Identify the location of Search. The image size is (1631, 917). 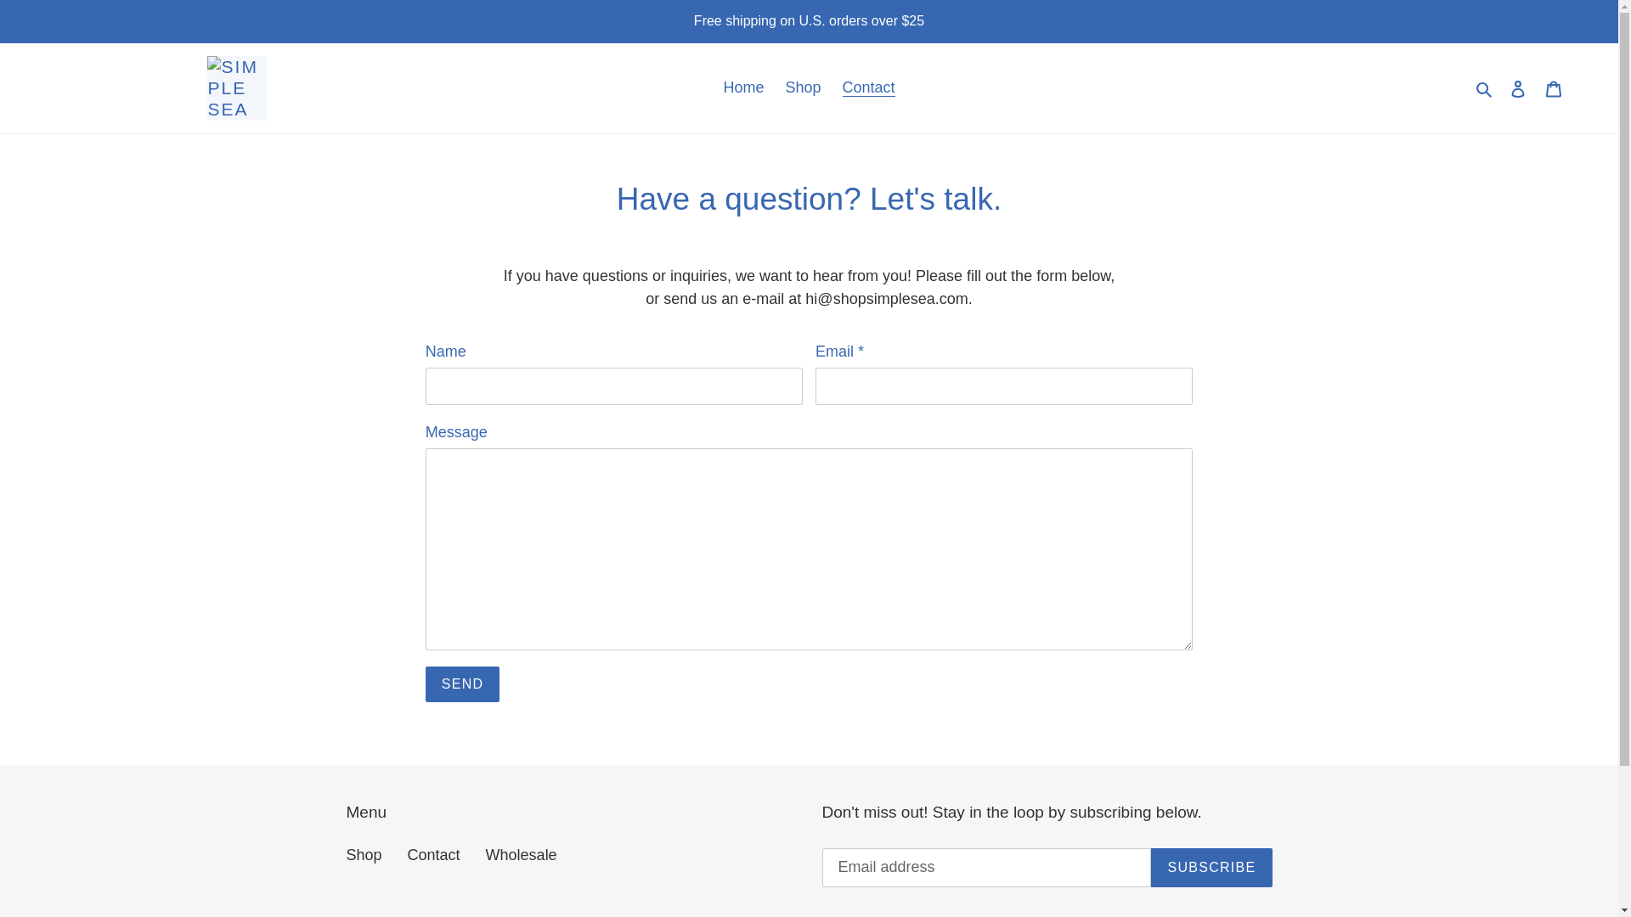
(1485, 87).